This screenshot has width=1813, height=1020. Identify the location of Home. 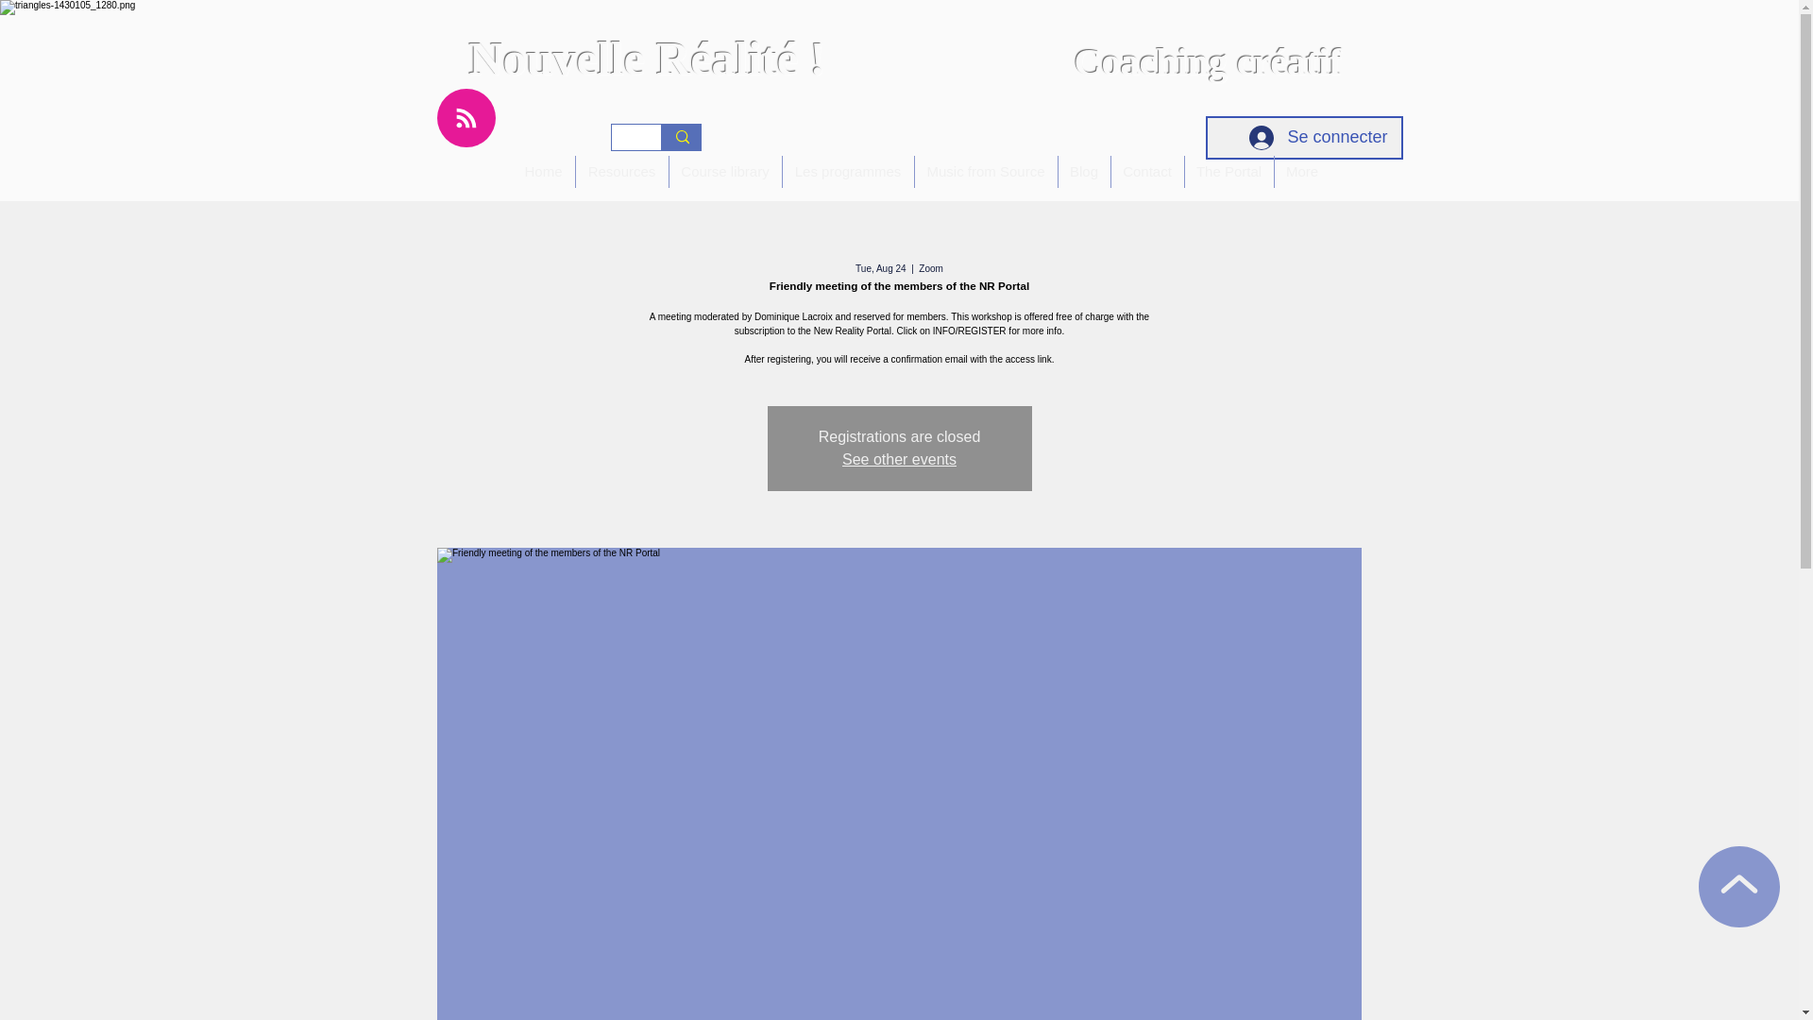
(542, 172).